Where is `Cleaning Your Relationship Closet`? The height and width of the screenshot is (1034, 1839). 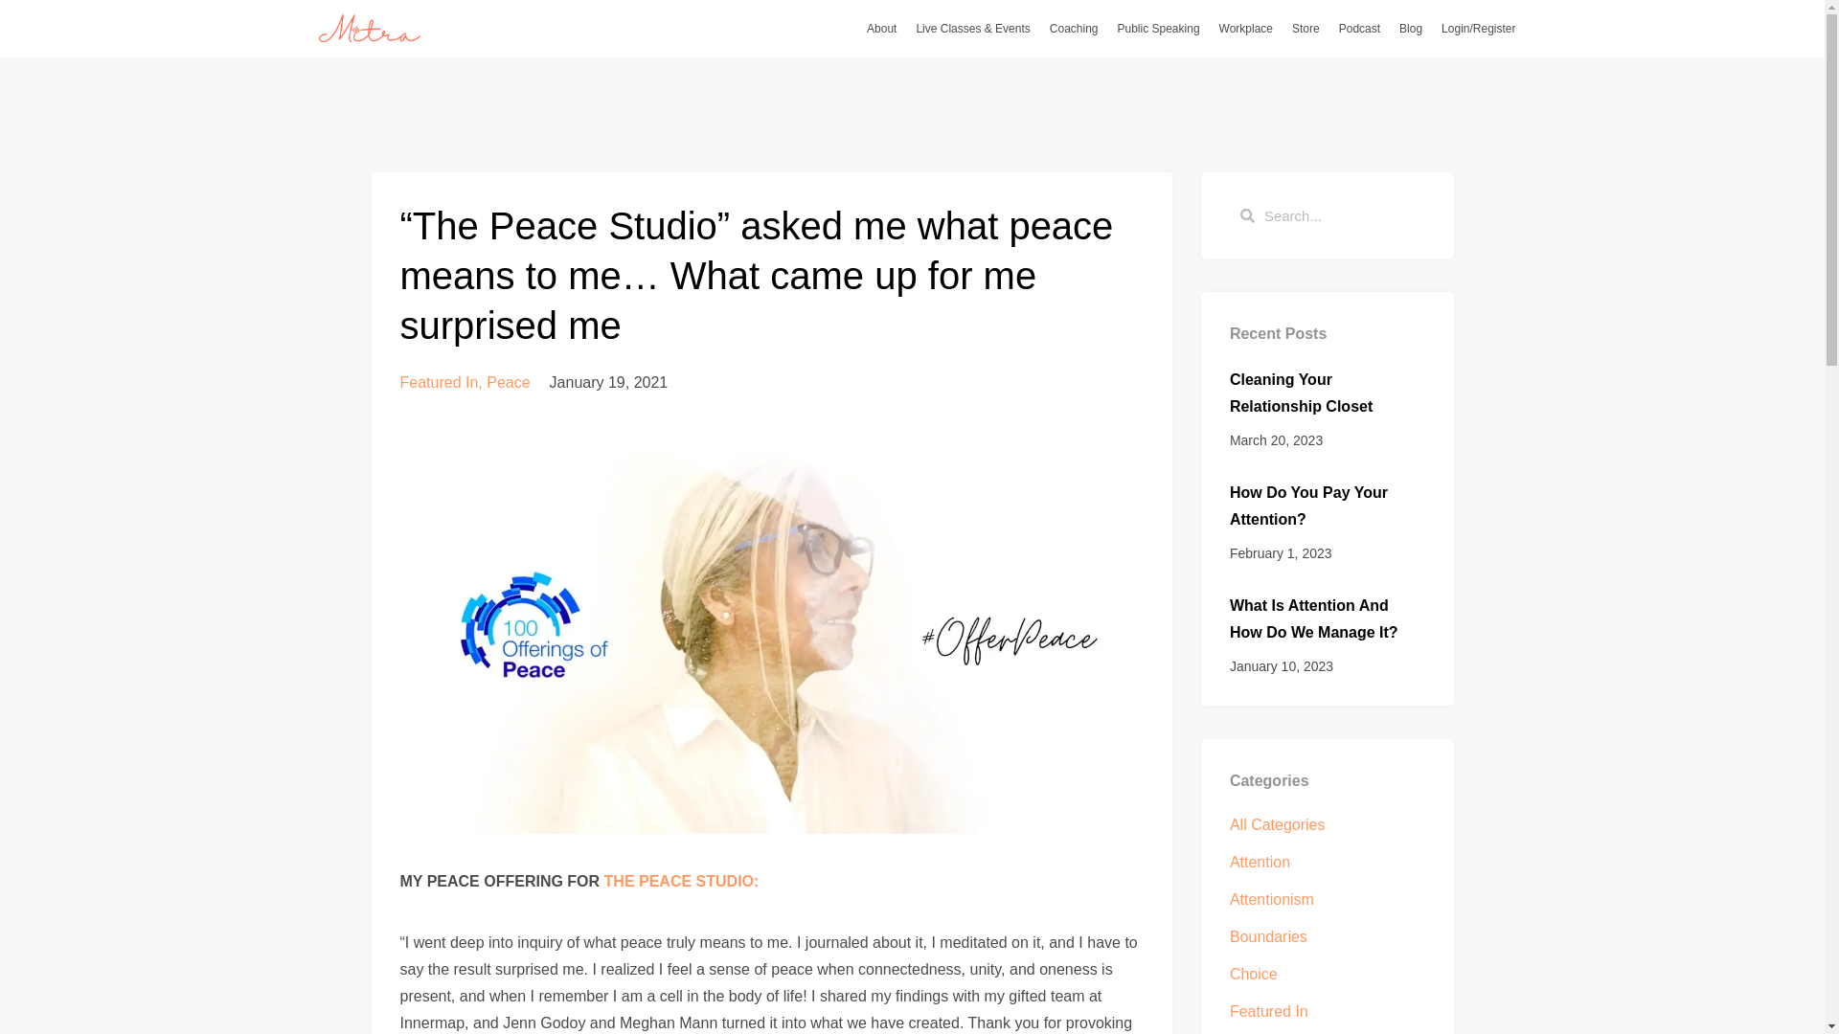
Cleaning Your Relationship Closet is located at coordinates (1301, 393).